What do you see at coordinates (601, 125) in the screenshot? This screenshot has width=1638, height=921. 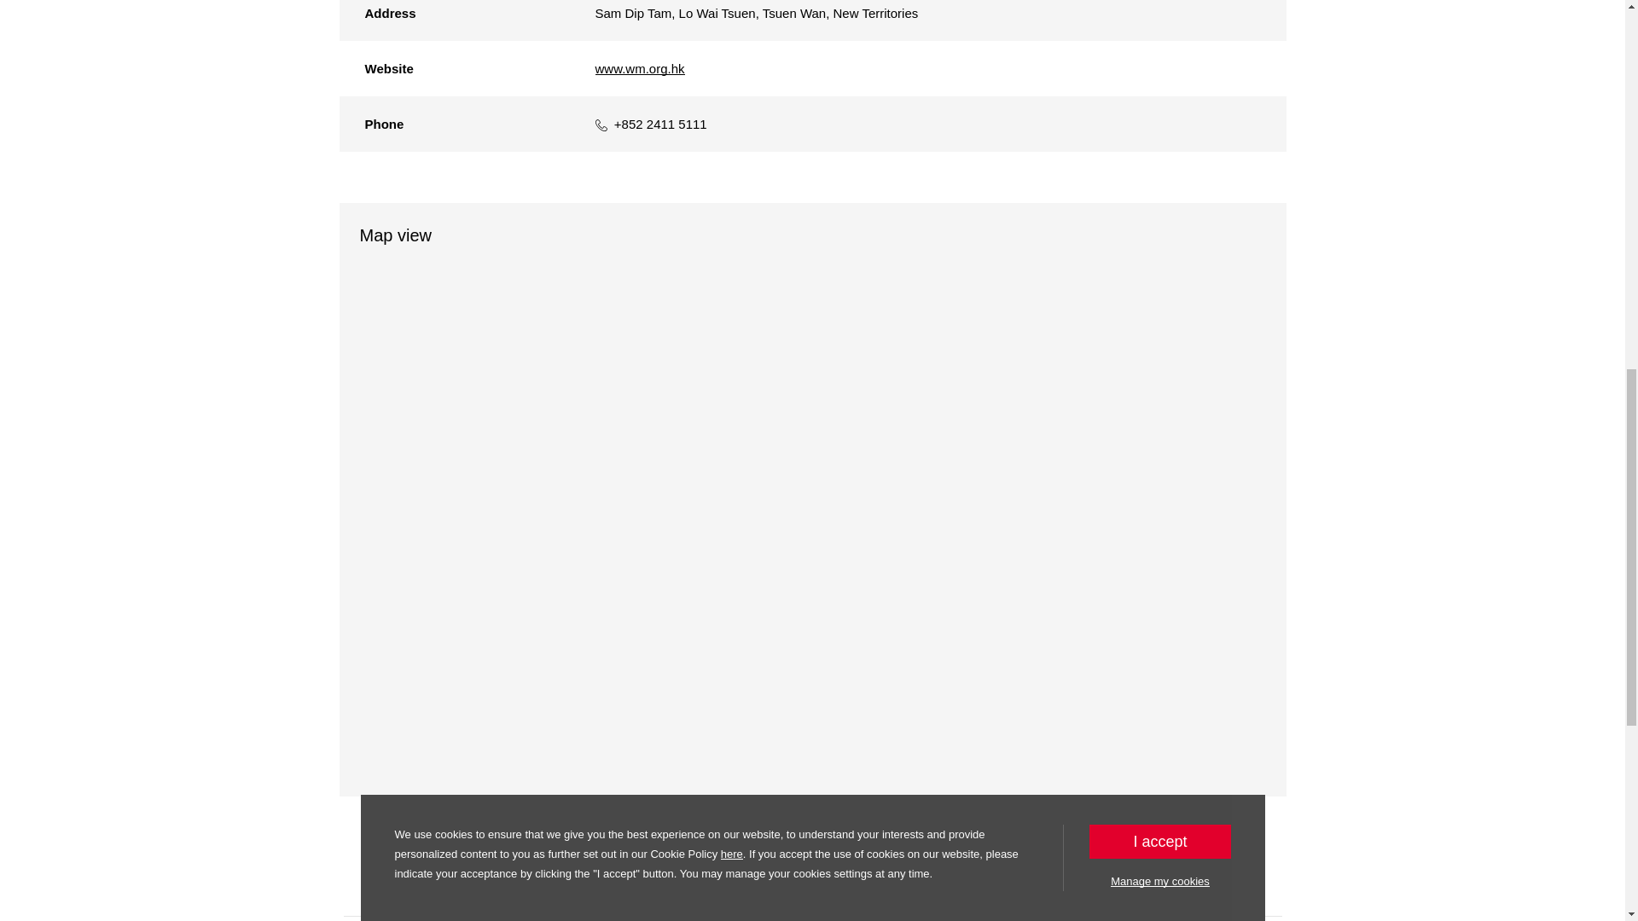 I see `phone-handset` at bounding box center [601, 125].